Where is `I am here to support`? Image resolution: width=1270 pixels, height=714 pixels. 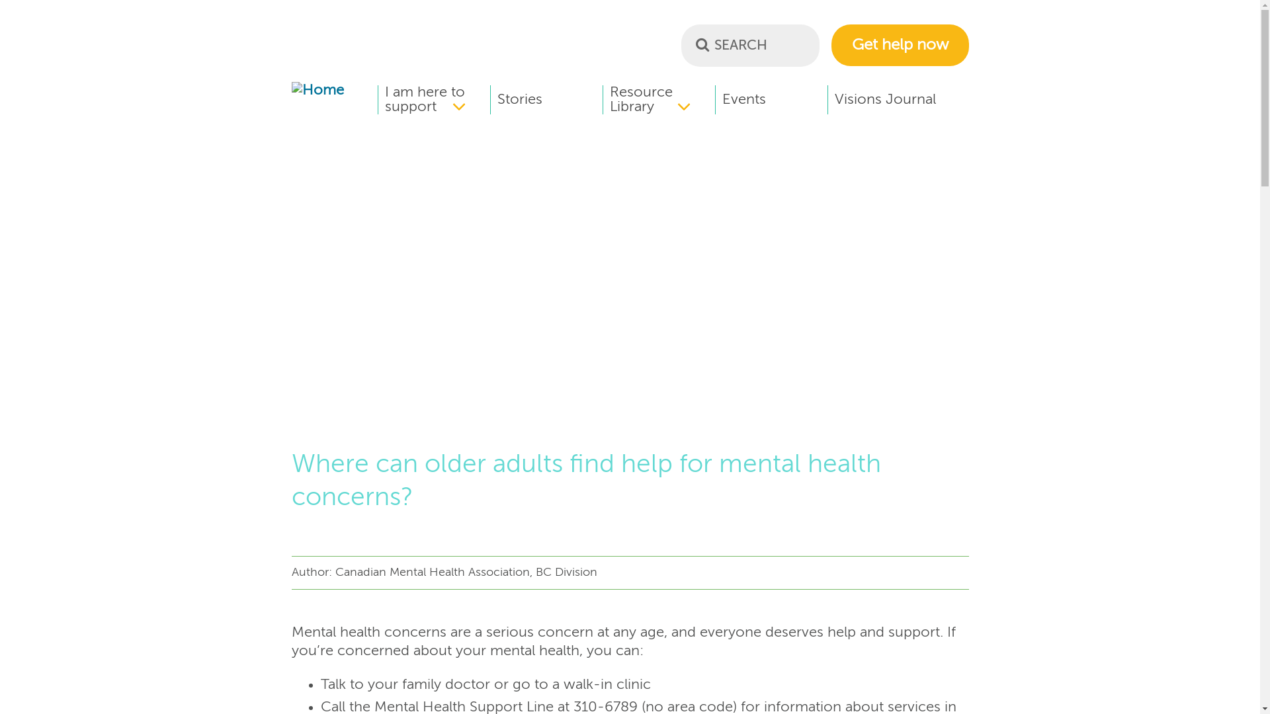
I am here to support is located at coordinates (438, 100).